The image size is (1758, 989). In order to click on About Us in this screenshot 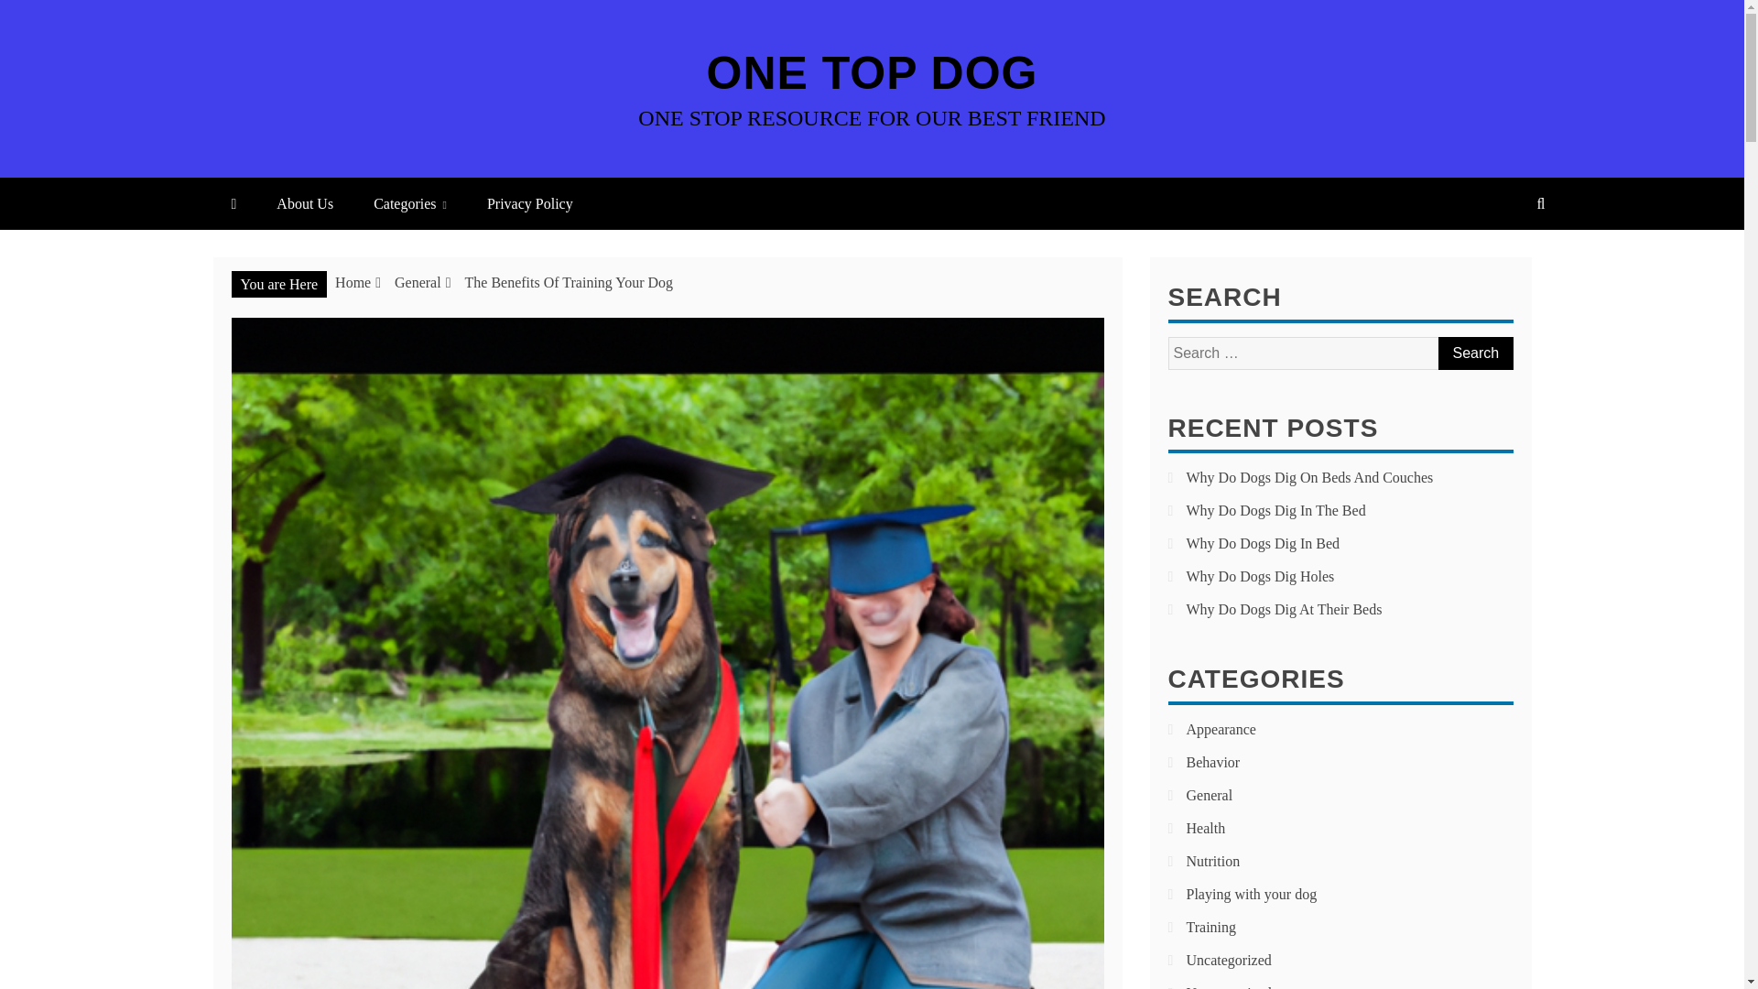, I will do `click(305, 203)`.